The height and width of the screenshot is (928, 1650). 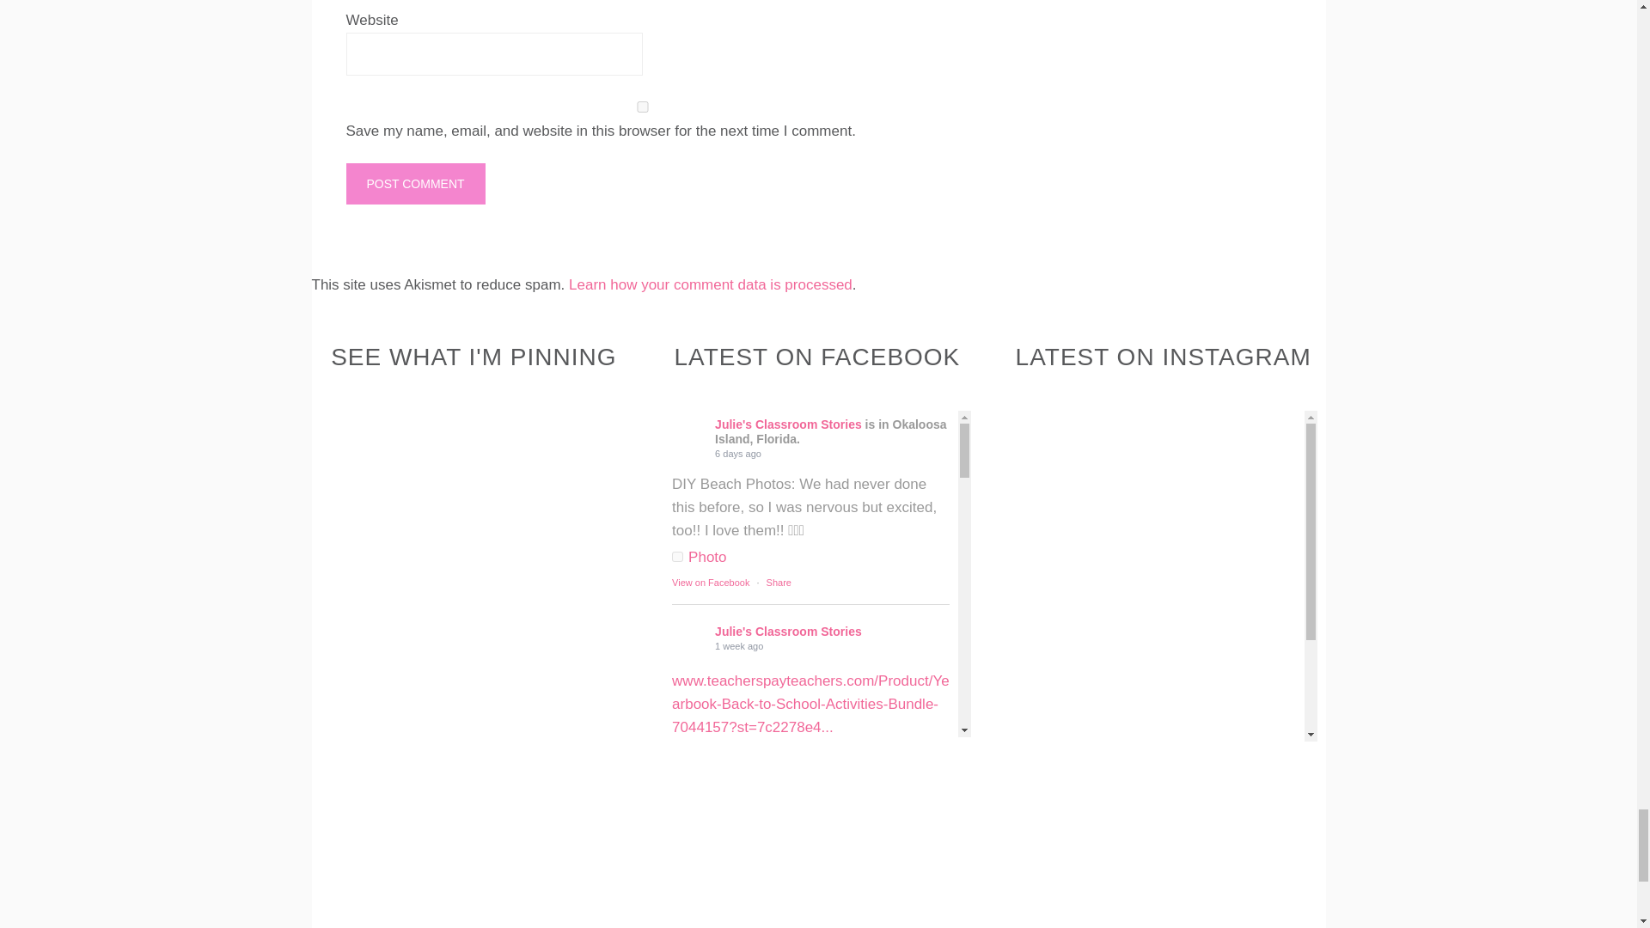 I want to click on Post Comment, so click(x=414, y=184).